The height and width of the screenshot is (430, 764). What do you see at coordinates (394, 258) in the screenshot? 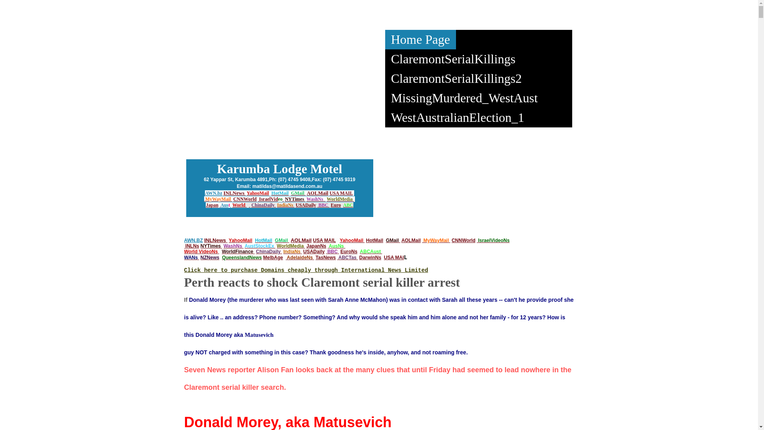
I see `USA MAI` at bounding box center [394, 258].